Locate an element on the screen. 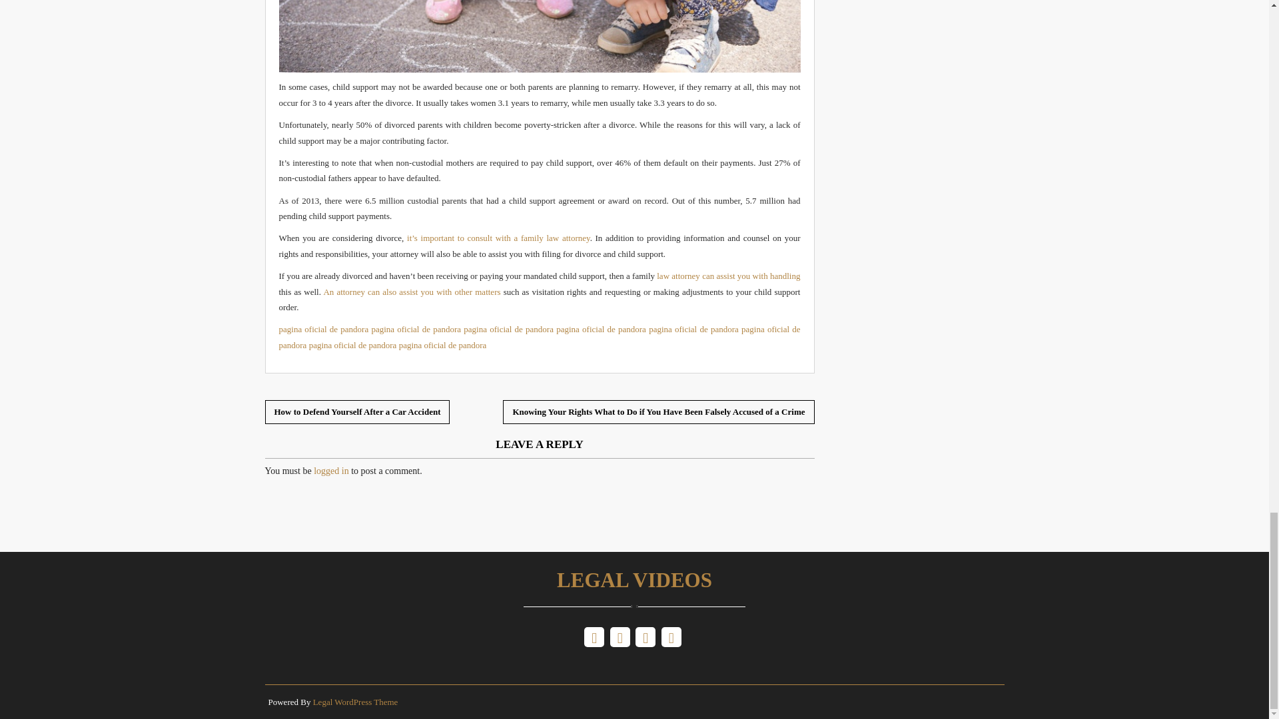  pagina oficial de pandora is located at coordinates (540, 337).